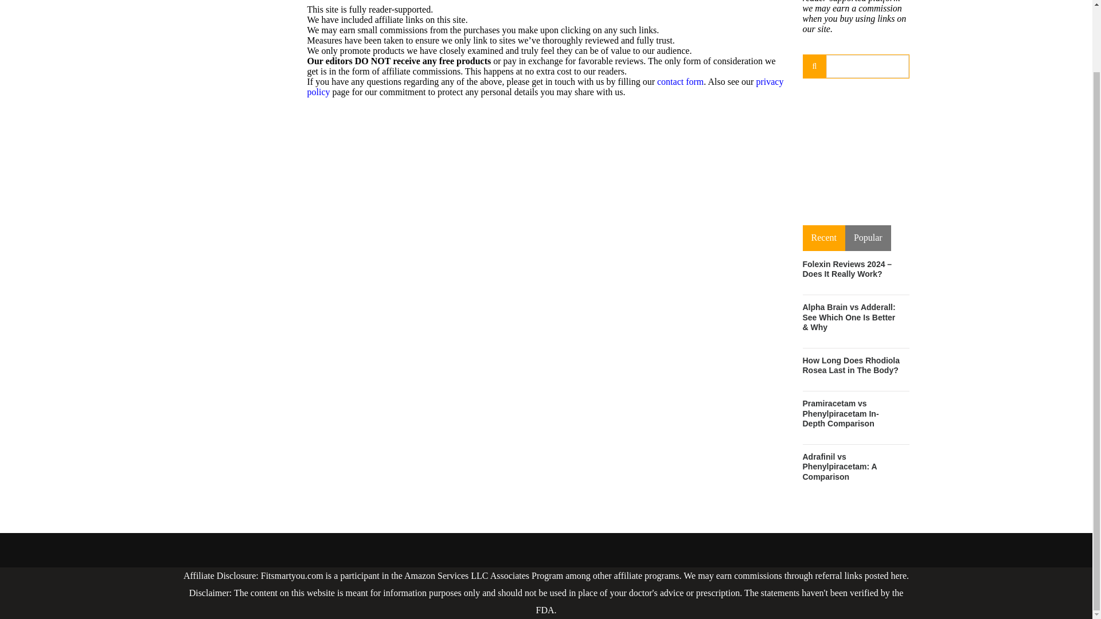  I want to click on privacy policy, so click(545, 86).